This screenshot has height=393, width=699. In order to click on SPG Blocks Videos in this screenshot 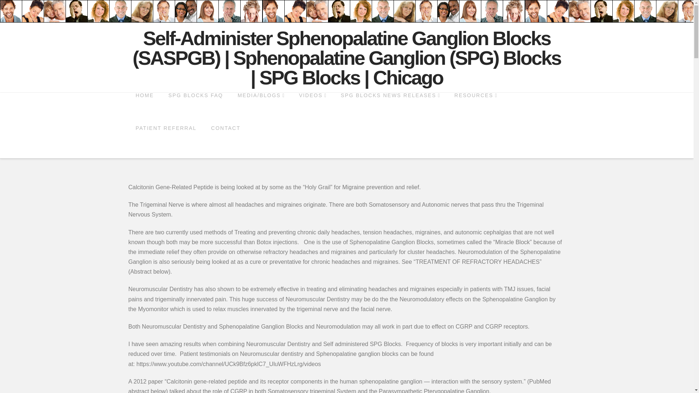, I will do `click(312, 109)`.